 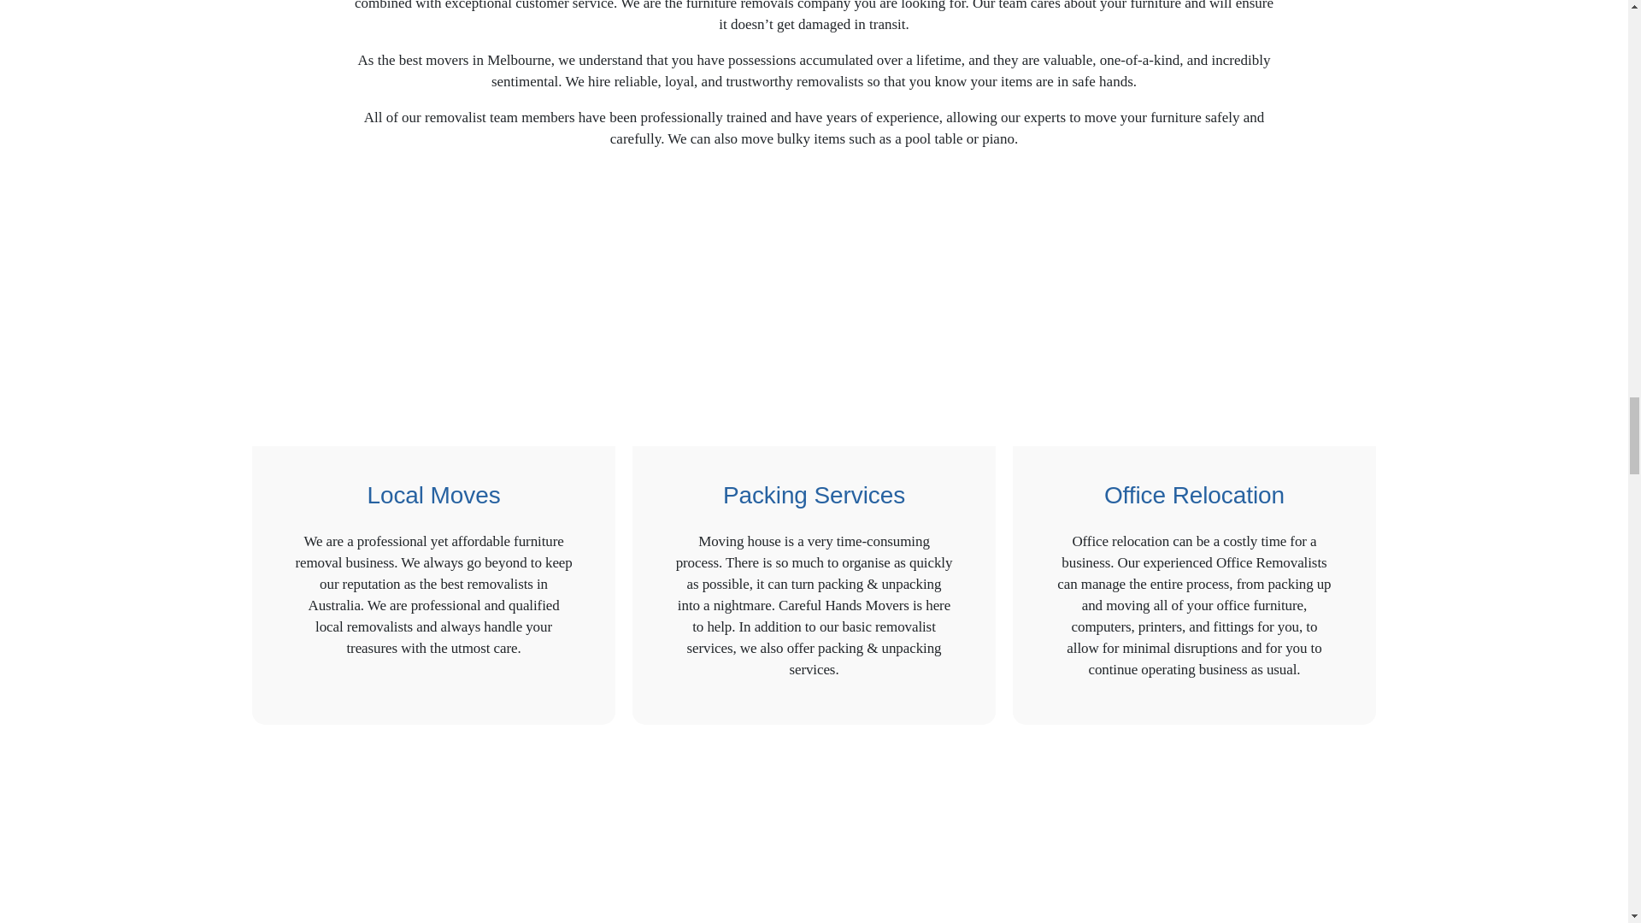 I want to click on Removals Storage, so click(x=1194, y=832).